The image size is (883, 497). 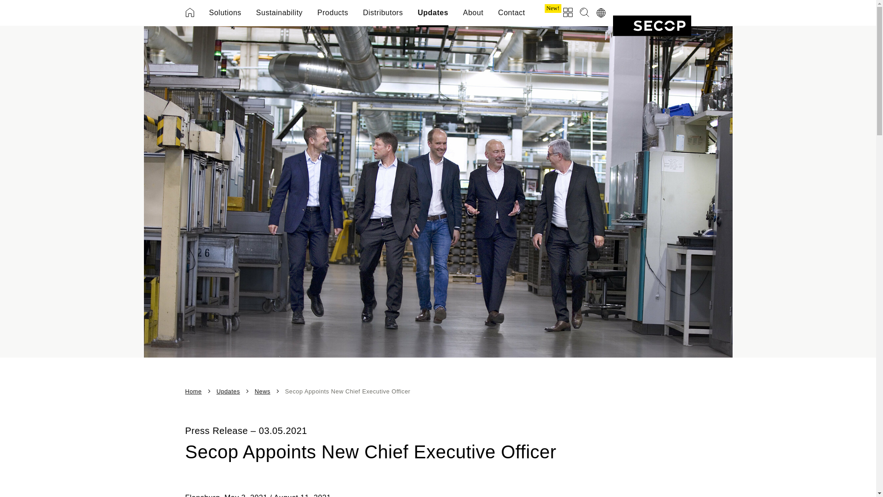 I want to click on Home, so click(x=189, y=12).